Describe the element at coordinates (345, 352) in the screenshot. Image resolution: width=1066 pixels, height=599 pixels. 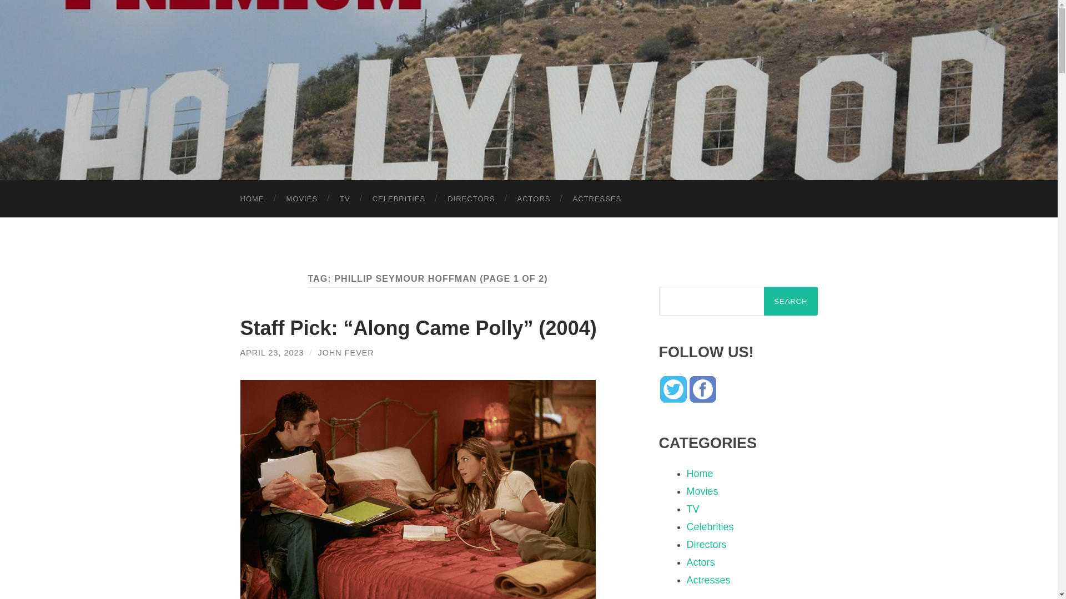
I see `JOHN FEVER` at that location.